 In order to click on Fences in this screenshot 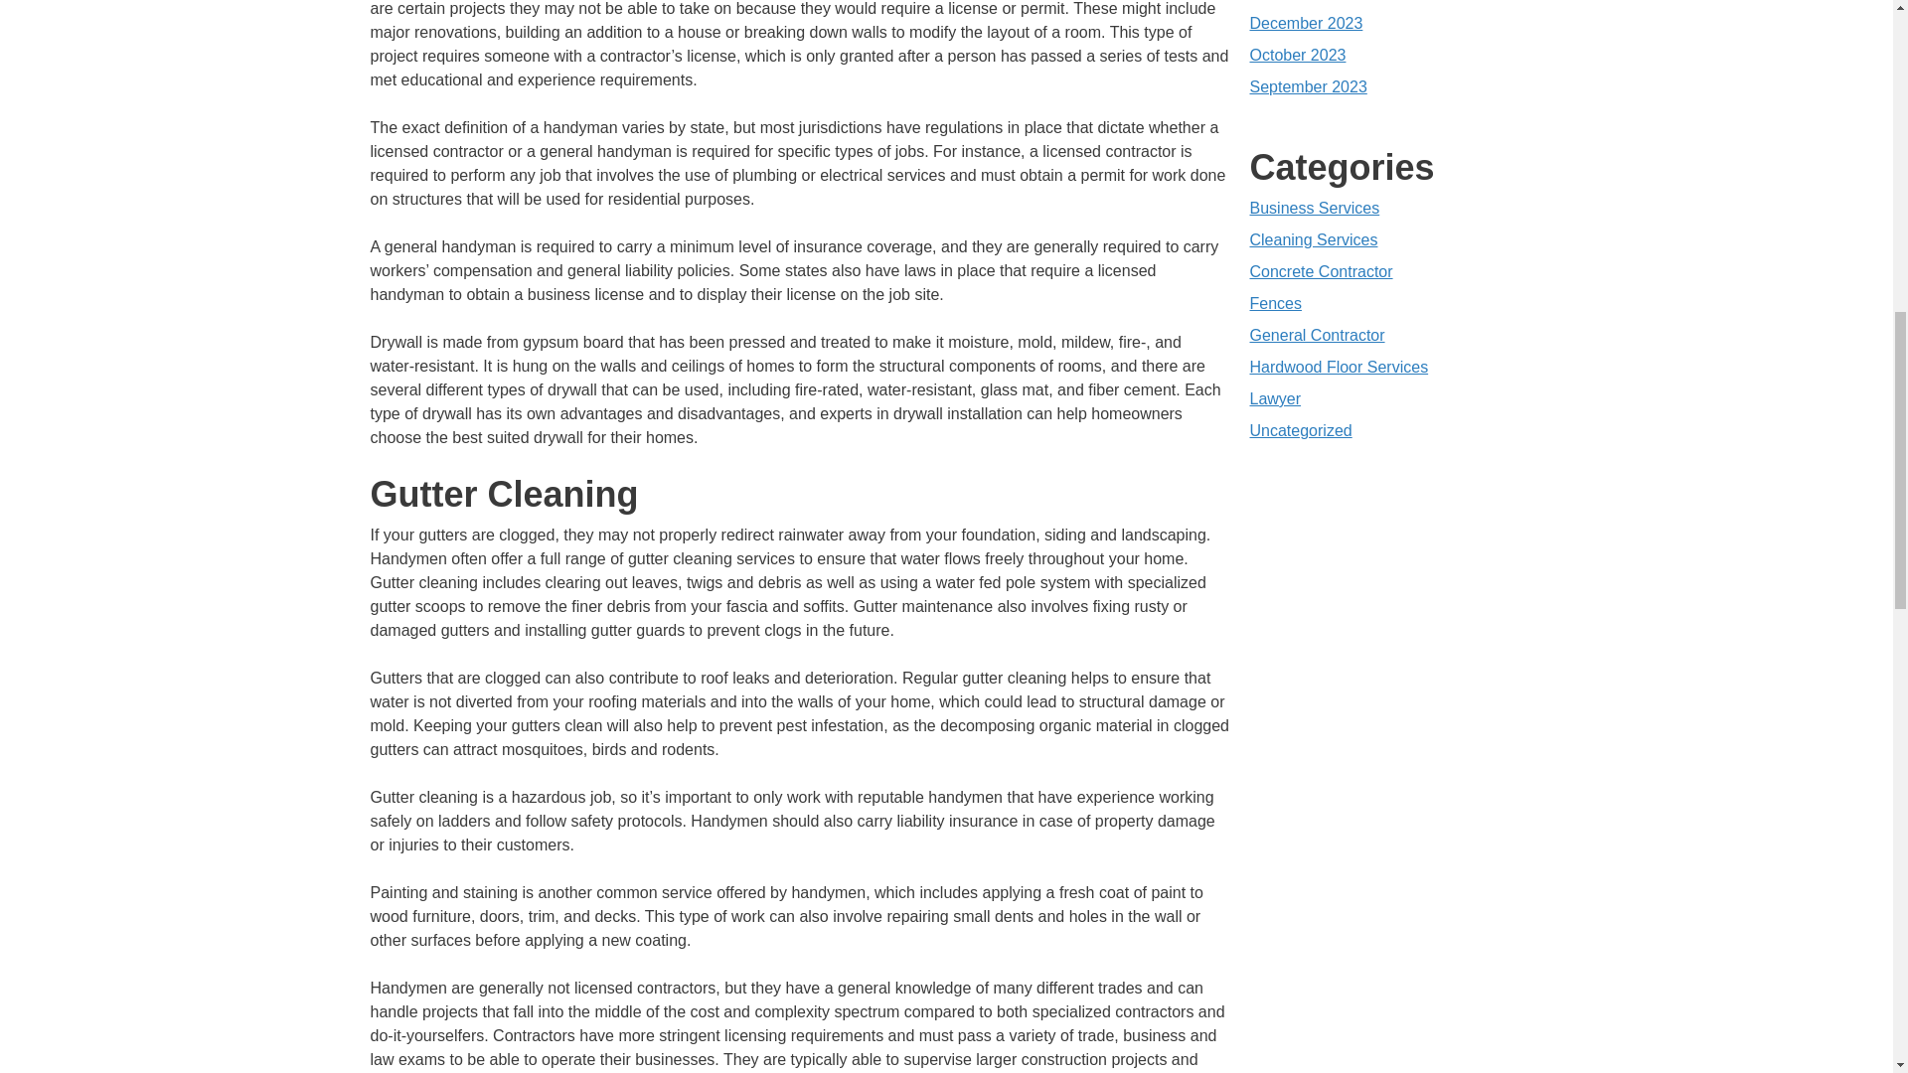, I will do `click(1275, 304)`.